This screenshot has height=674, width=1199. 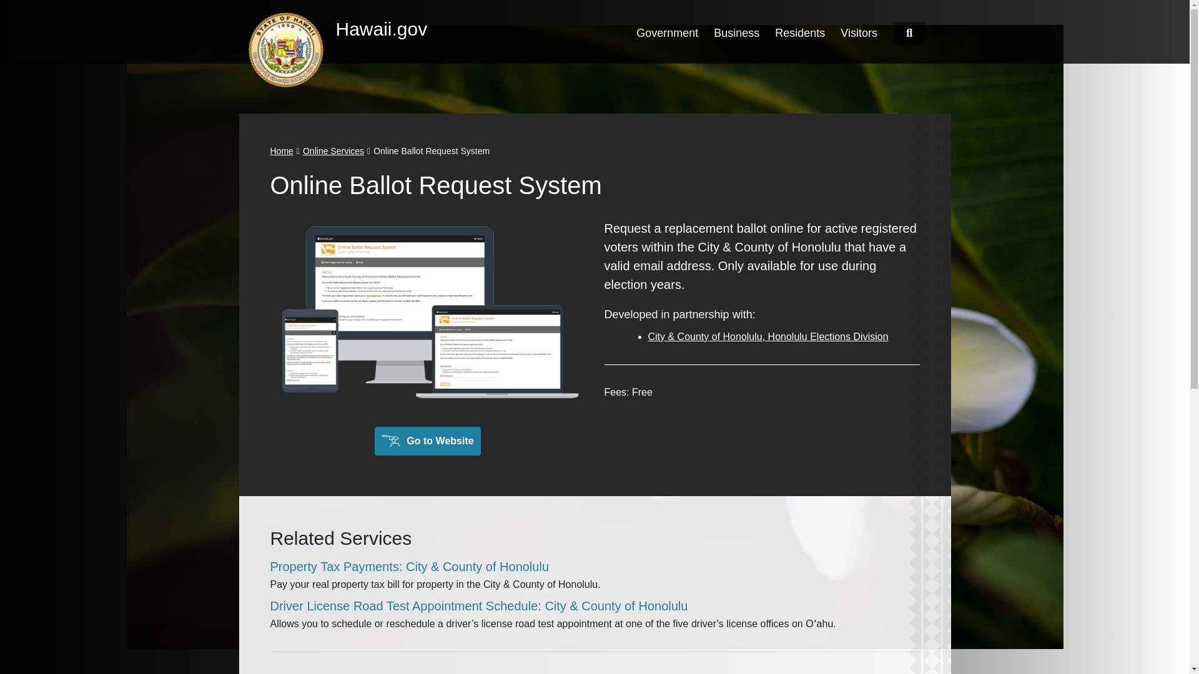 I want to click on Business, so click(x=736, y=32).